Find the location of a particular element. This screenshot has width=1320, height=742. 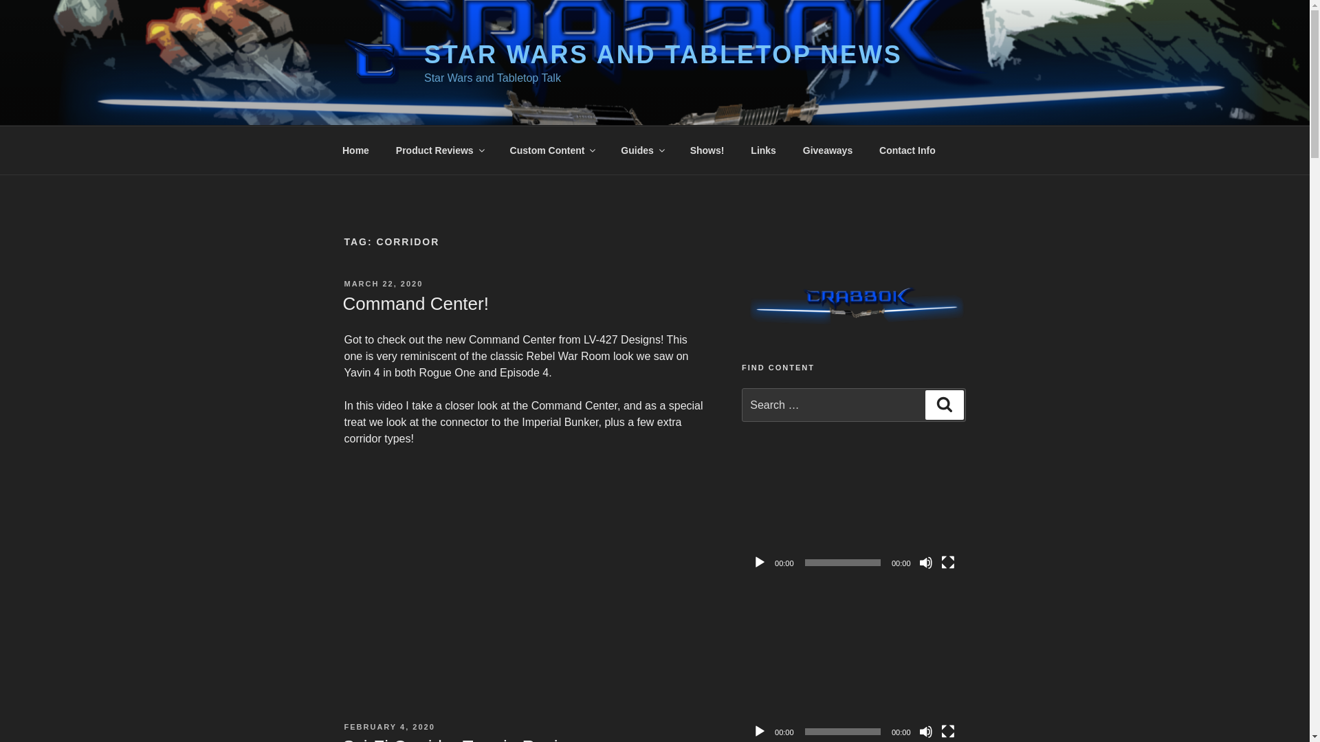

Command Center! is located at coordinates (415, 303).